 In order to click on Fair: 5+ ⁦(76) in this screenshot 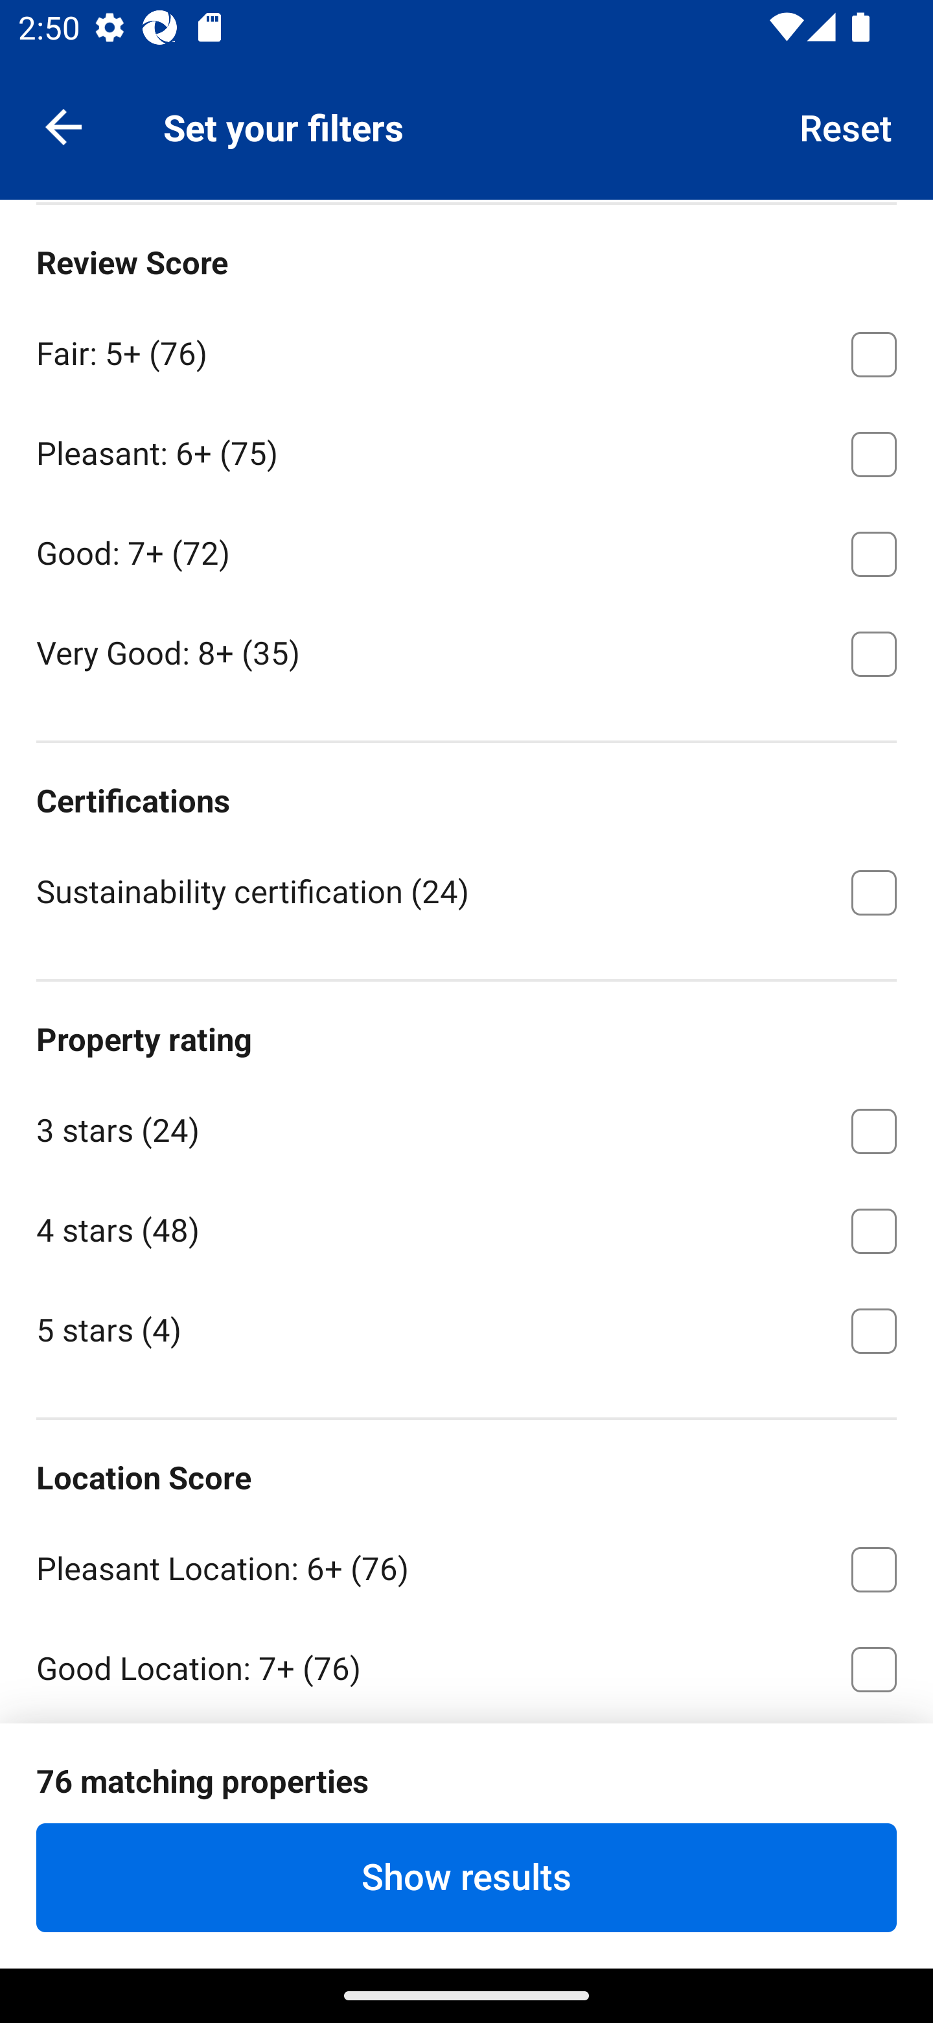, I will do `click(466, 349)`.